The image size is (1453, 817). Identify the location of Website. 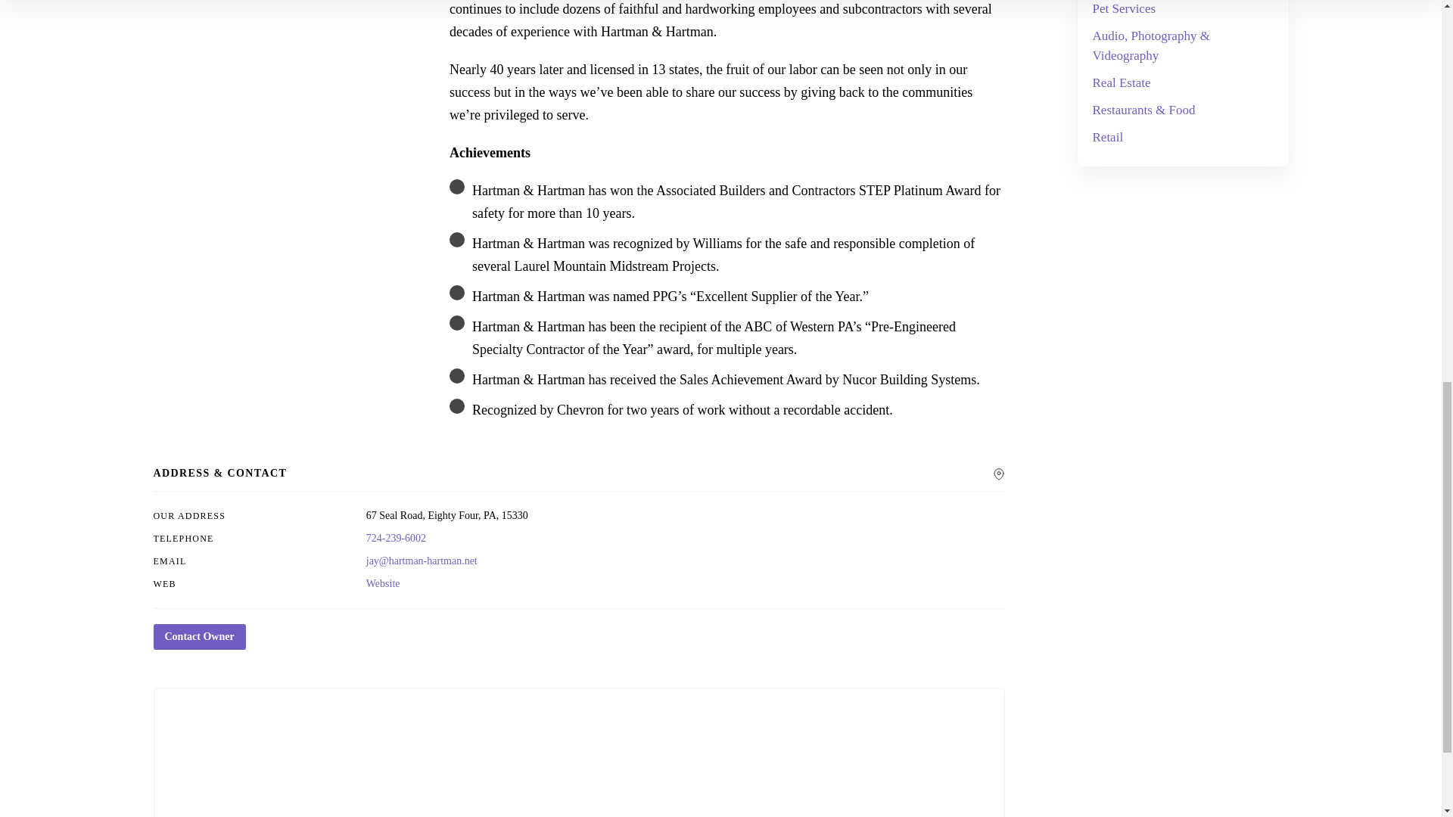
(383, 582).